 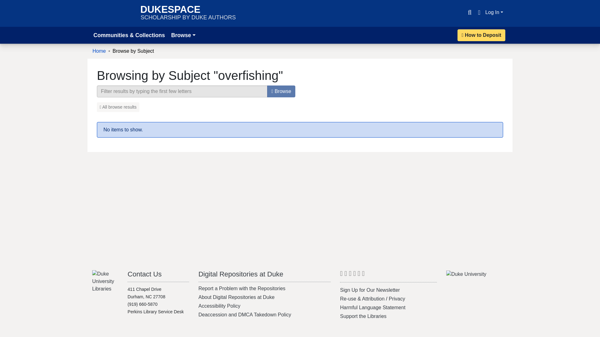 What do you see at coordinates (397, 299) in the screenshot?
I see `Instagram` at bounding box center [397, 299].